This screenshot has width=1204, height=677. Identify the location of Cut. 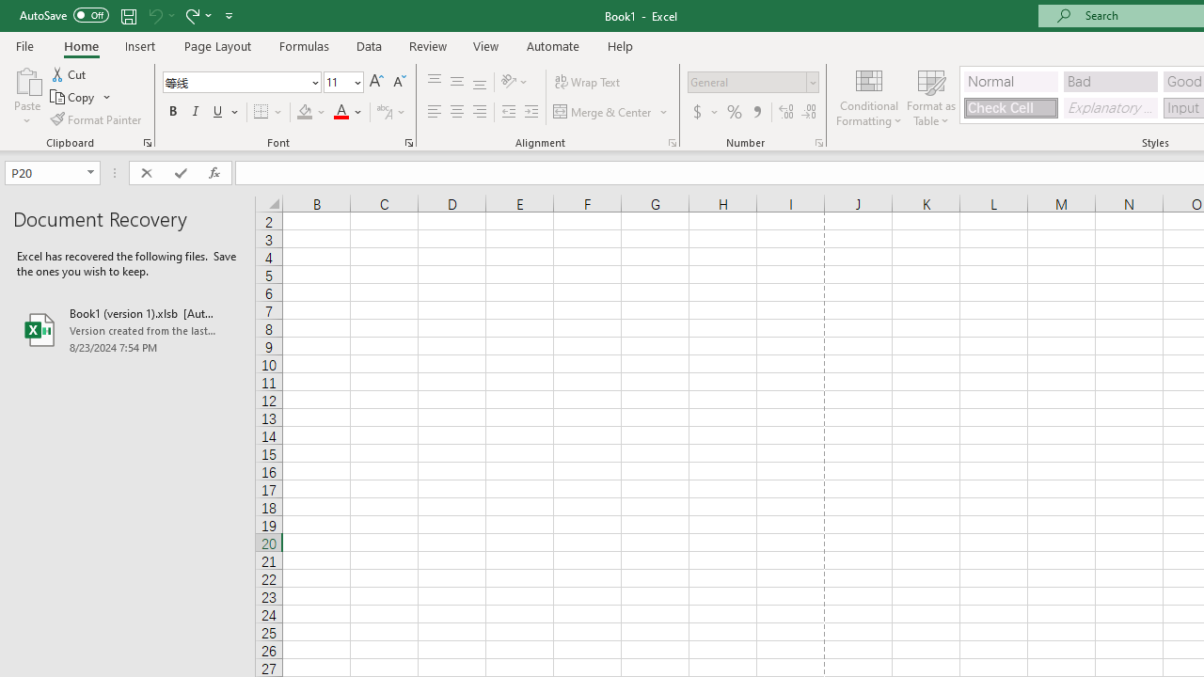
(70, 73).